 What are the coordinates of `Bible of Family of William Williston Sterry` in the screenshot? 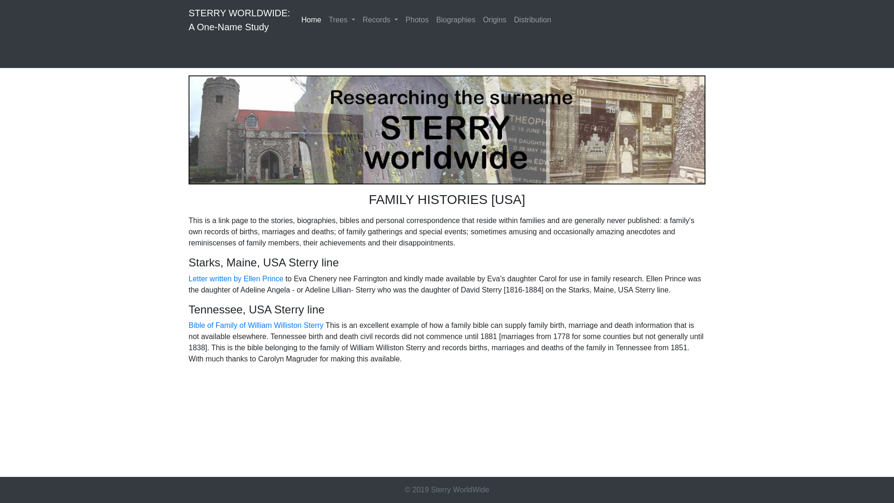 It's located at (417, 20).